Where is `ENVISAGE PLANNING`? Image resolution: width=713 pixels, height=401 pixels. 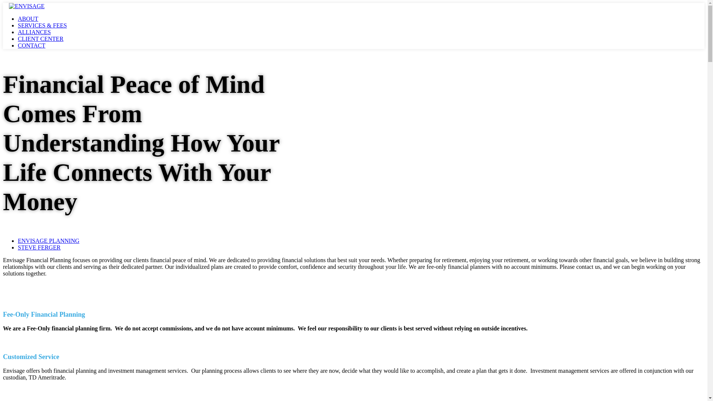 ENVISAGE PLANNING is located at coordinates (48, 241).